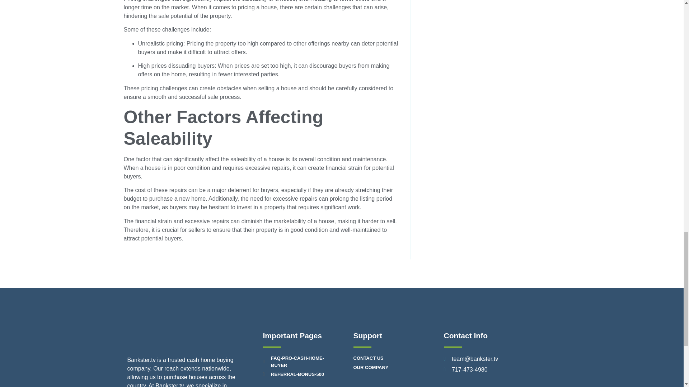  Describe the element at coordinates (386, 358) in the screenshot. I see `CONTACT US` at that location.